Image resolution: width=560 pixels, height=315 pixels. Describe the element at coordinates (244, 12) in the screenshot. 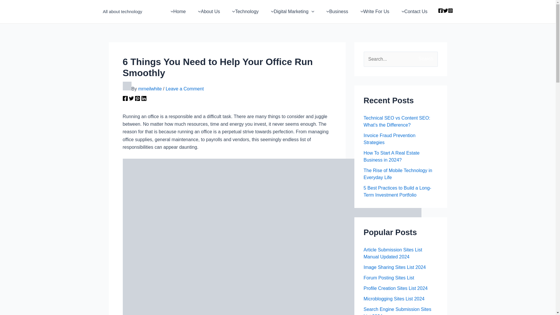

I see `Technology` at that location.